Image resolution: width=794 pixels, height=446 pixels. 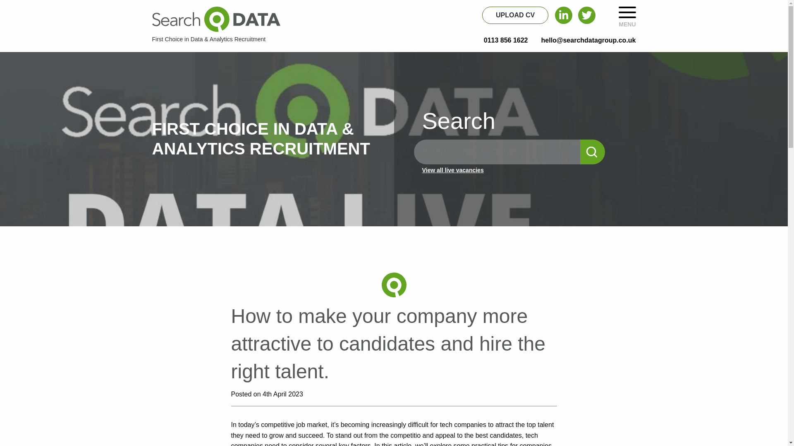 I want to click on View all live vacancies, so click(x=524, y=170).